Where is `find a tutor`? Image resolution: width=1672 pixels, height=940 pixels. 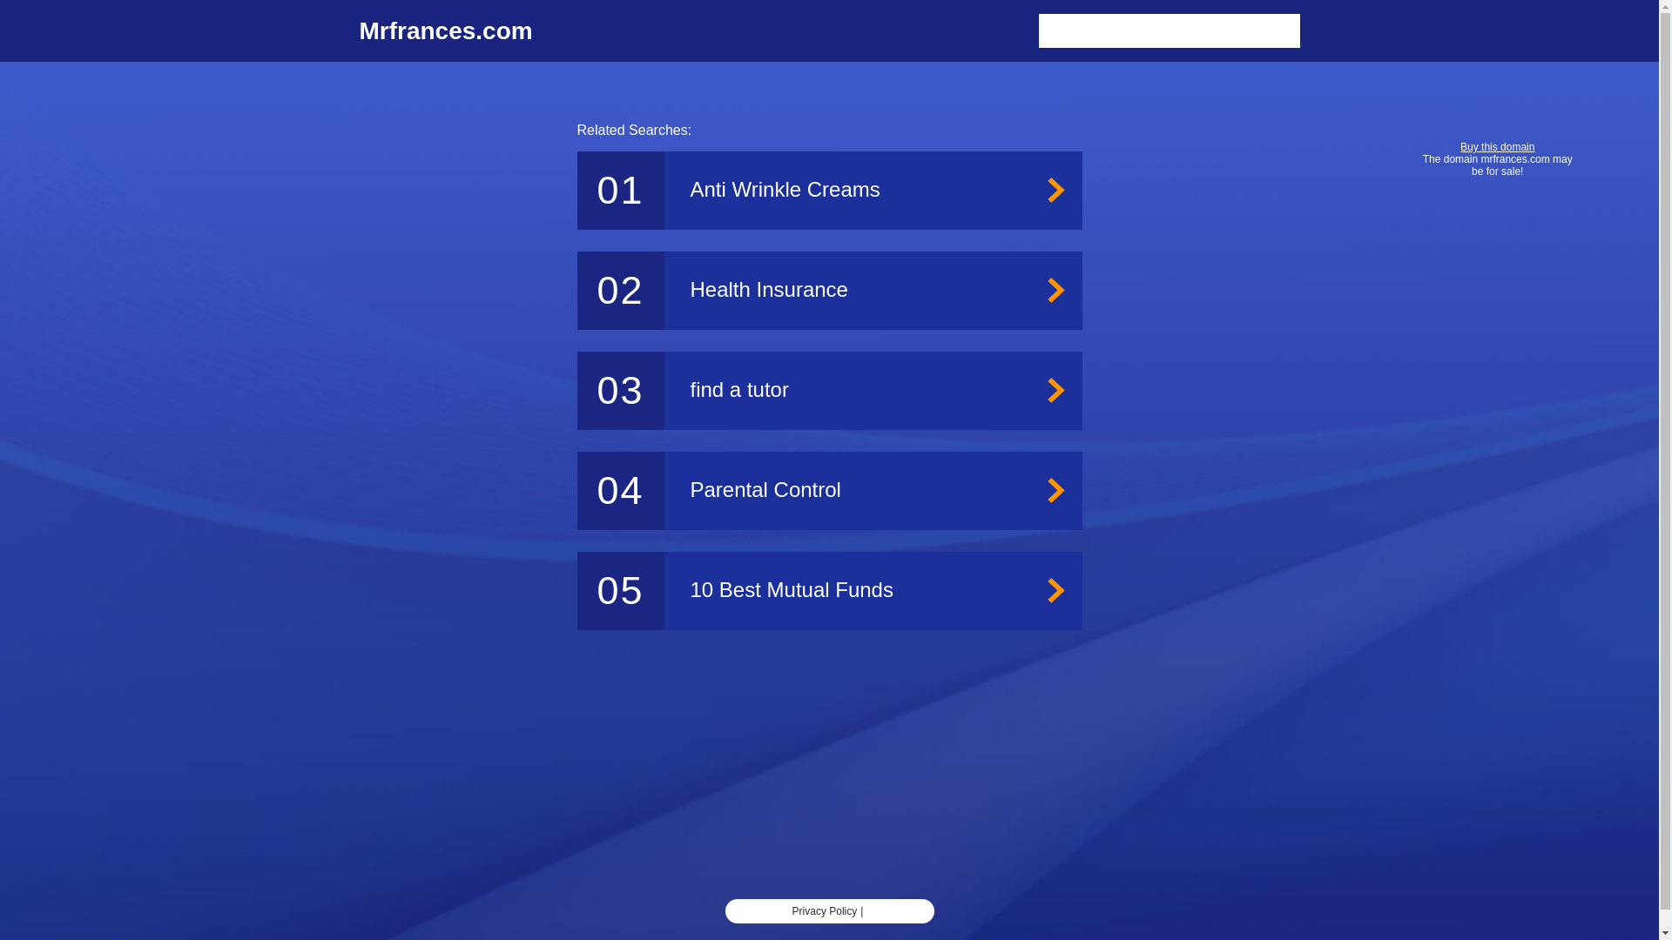 find a tutor is located at coordinates (829, 390).